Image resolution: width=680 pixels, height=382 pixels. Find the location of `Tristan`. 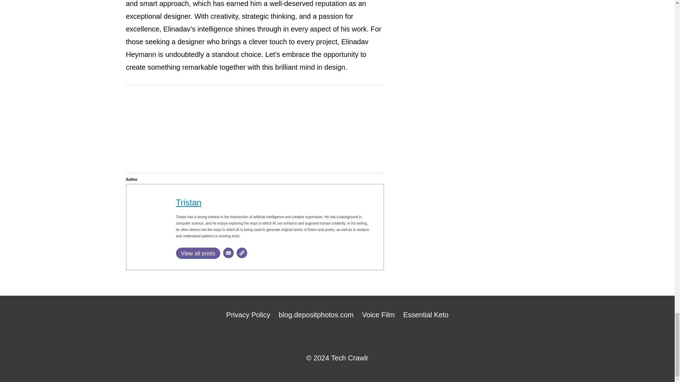

Tristan is located at coordinates (188, 202).